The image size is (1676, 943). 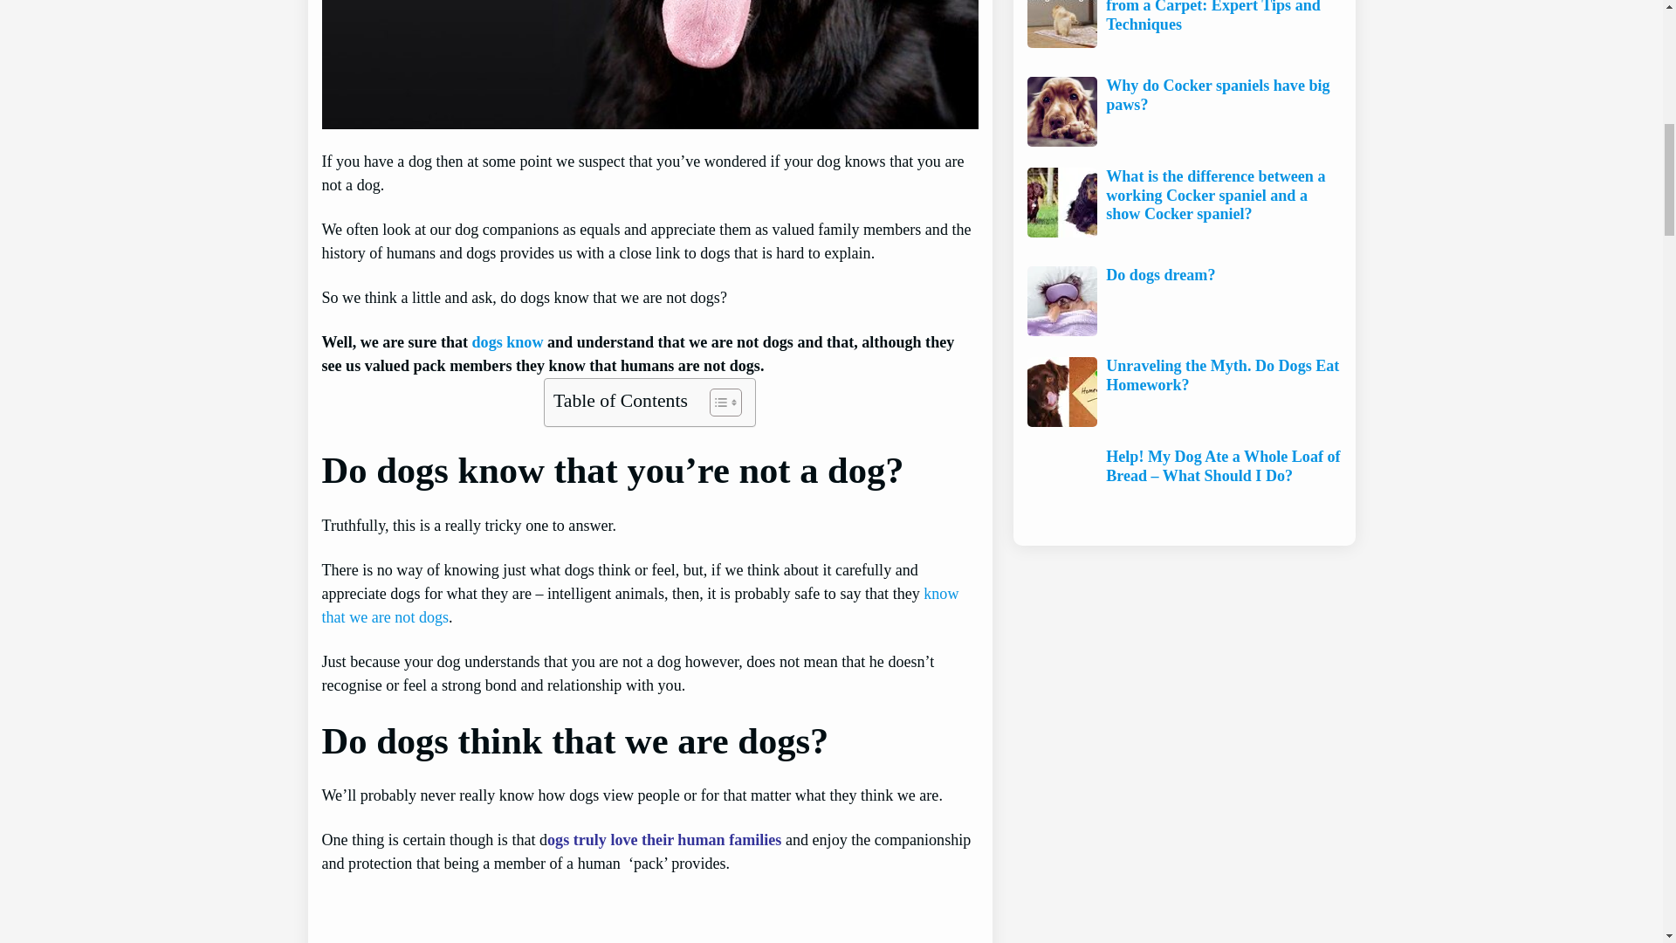 What do you see at coordinates (508, 342) in the screenshot?
I see `dogs know` at bounding box center [508, 342].